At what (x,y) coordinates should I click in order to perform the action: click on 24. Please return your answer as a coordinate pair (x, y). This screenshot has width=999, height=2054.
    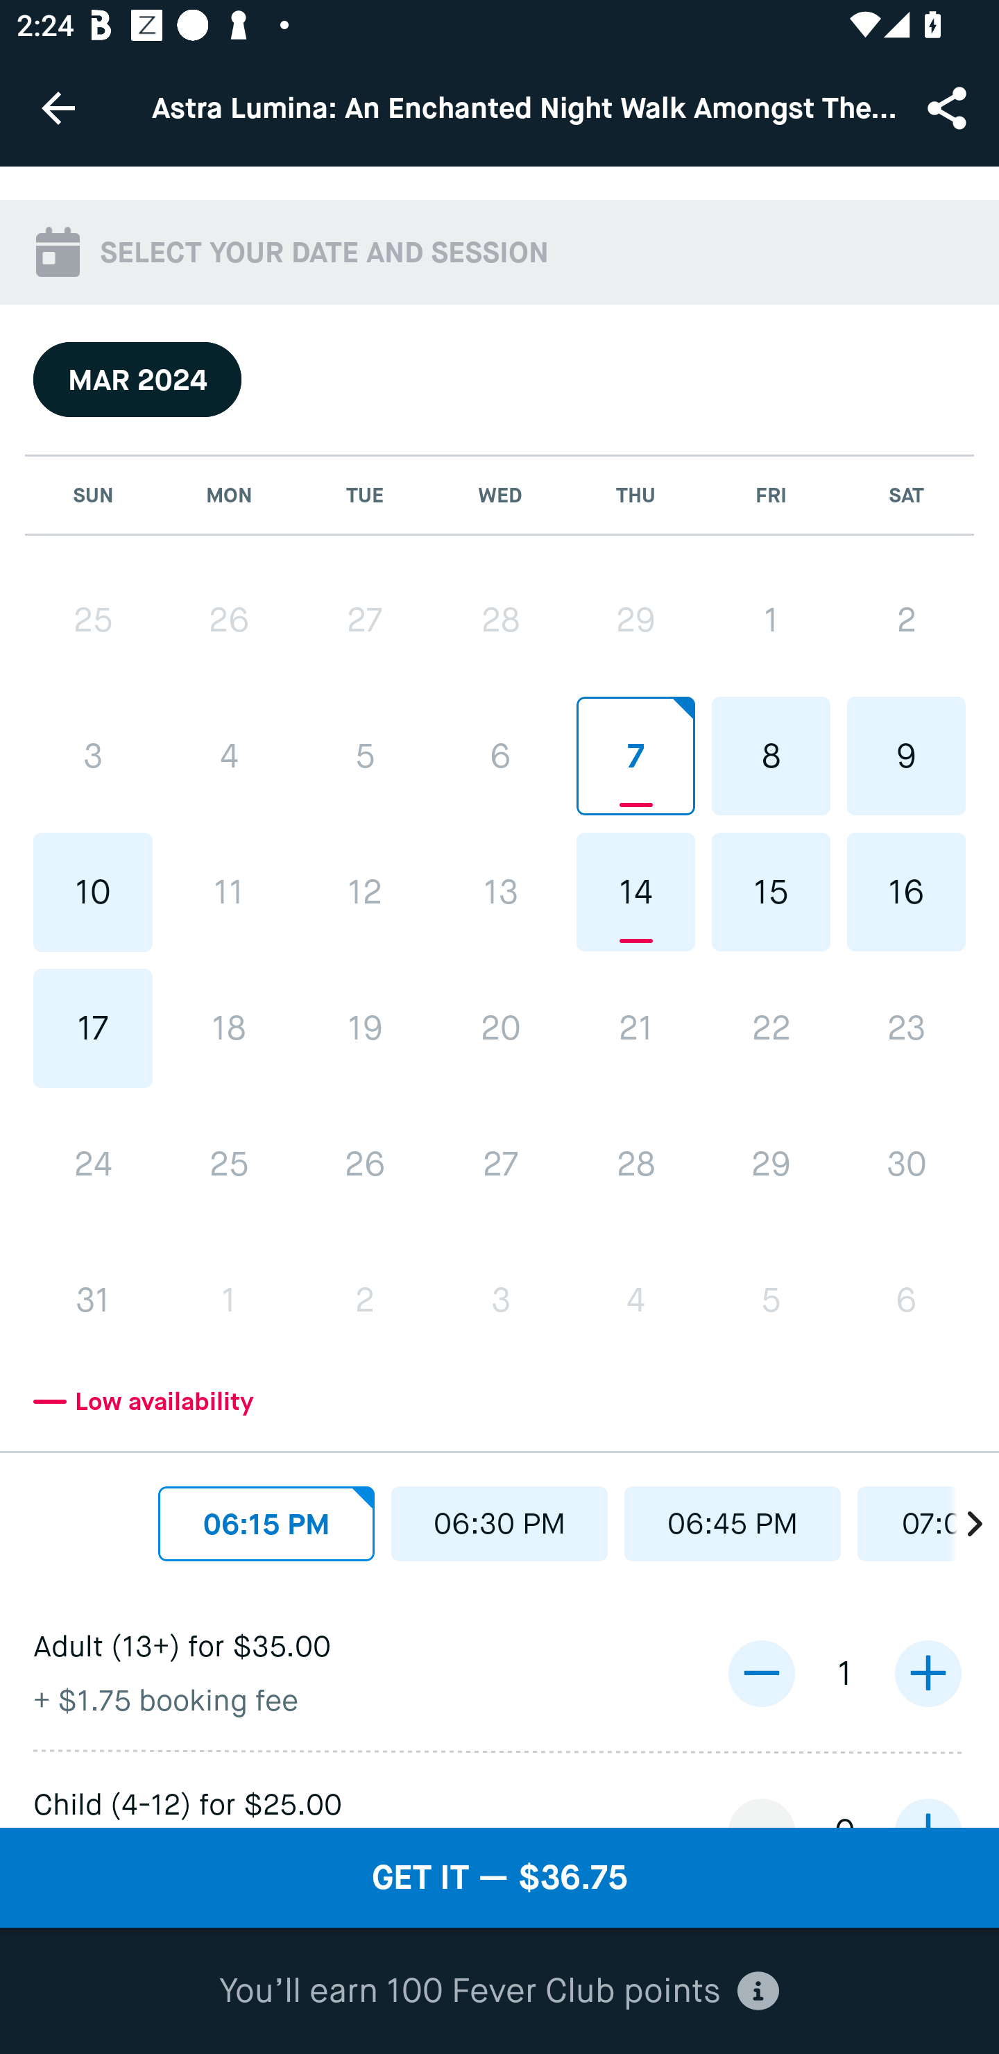
    Looking at the image, I should click on (93, 1164).